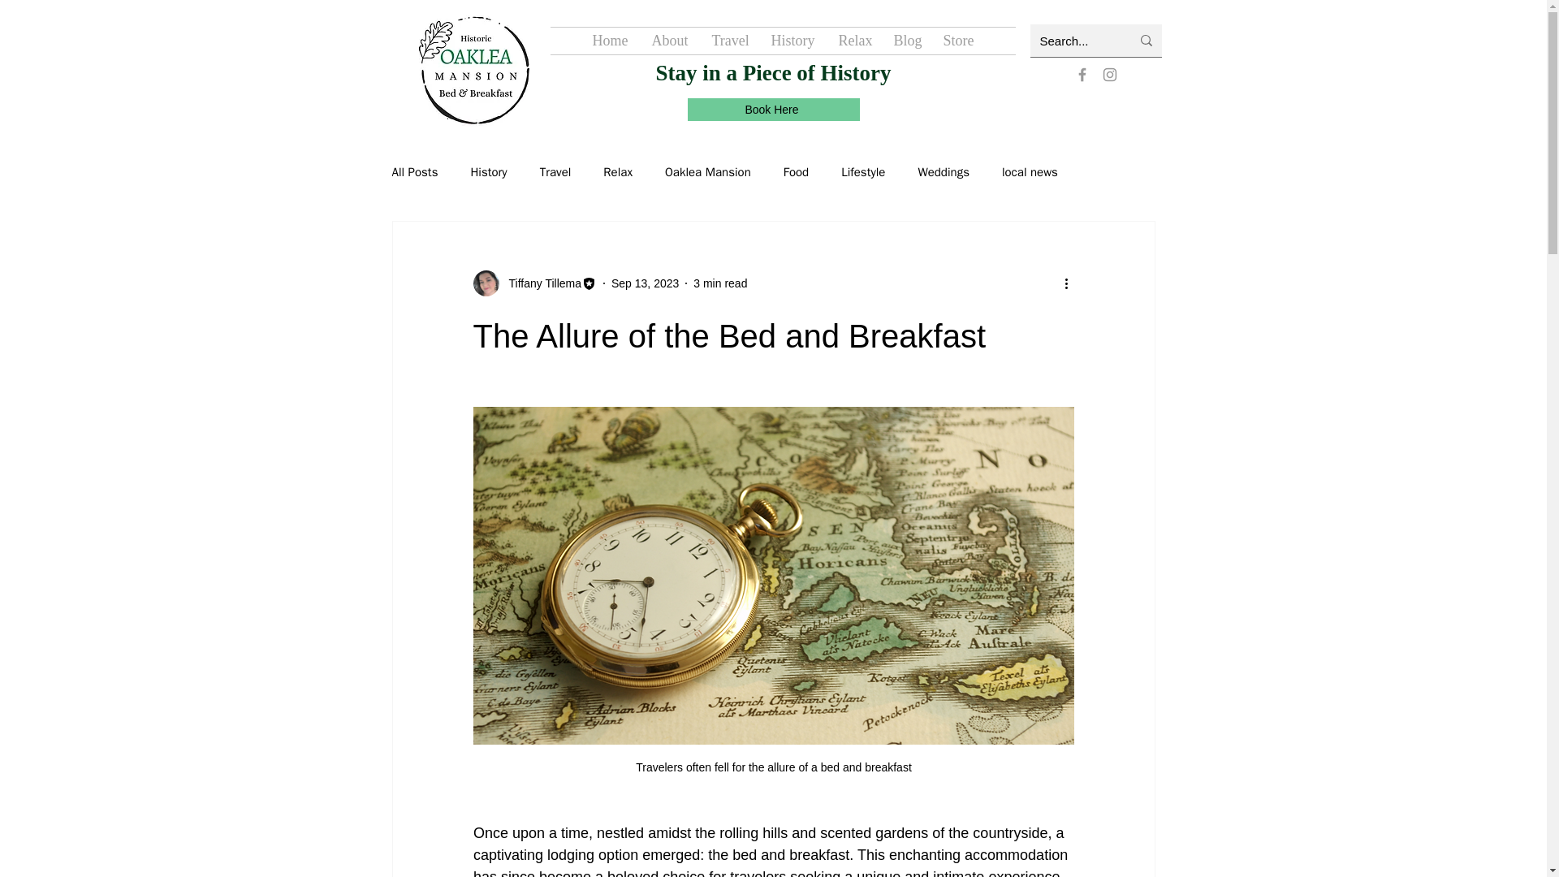 This screenshot has width=1559, height=877. What do you see at coordinates (719, 283) in the screenshot?
I see `3 min read` at bounding box center [719, 283].